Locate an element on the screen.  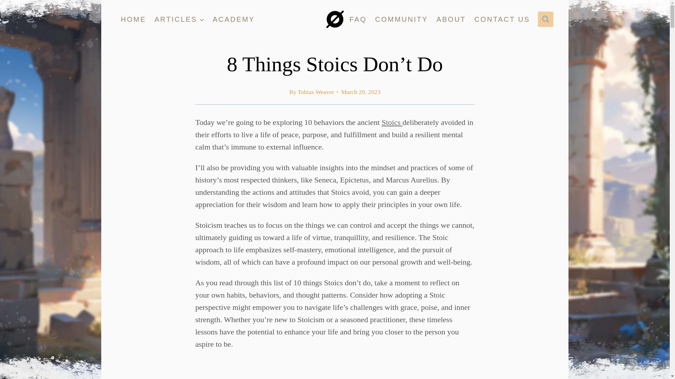
Tobias Weaver is located at coordinates (316, 92).